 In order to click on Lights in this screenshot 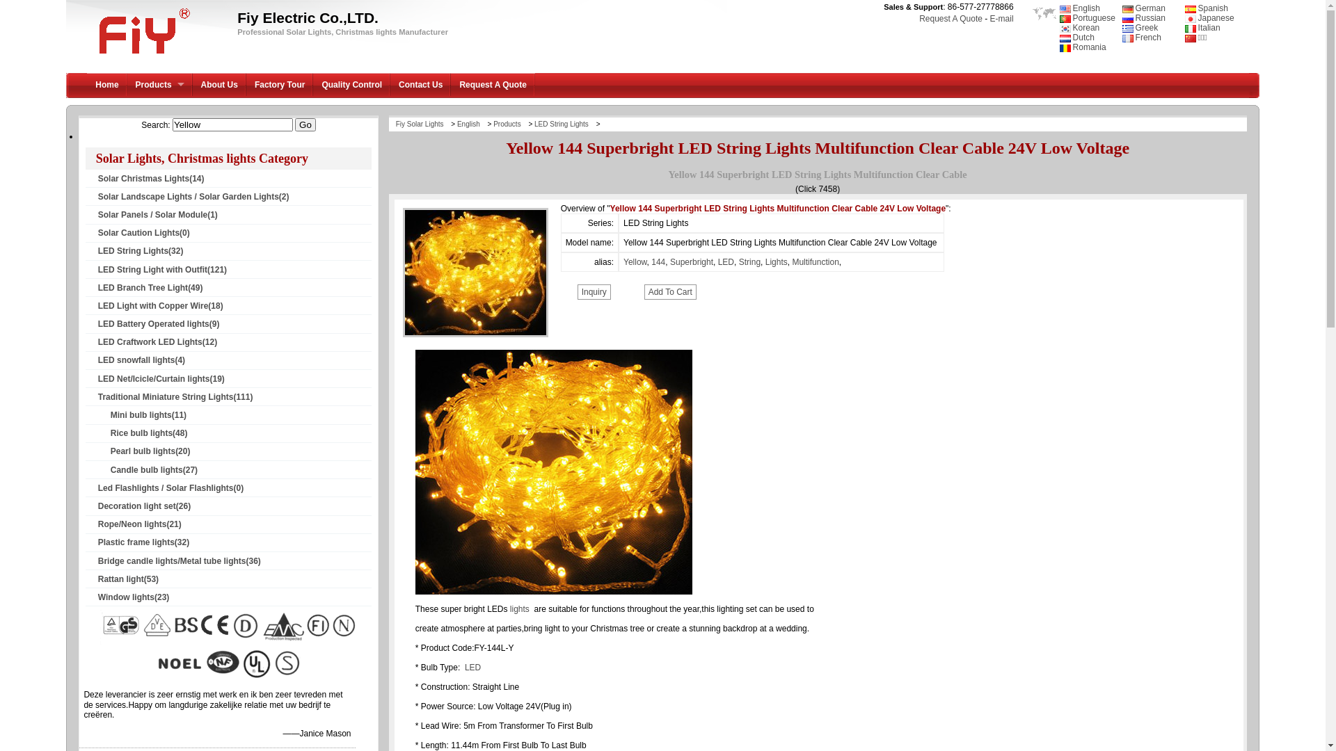, I will do `click(777, 262)`.